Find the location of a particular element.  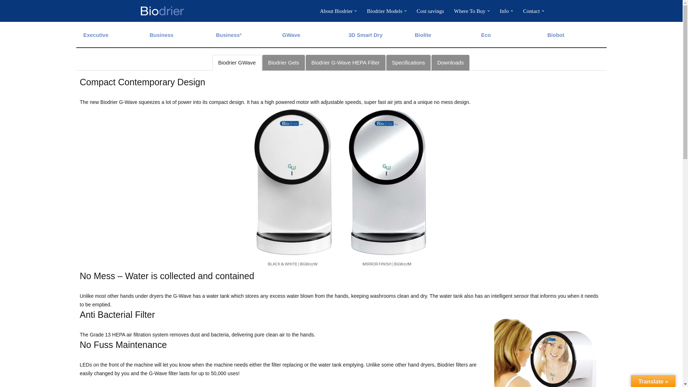

Contact is located at coordinates (531, 11).